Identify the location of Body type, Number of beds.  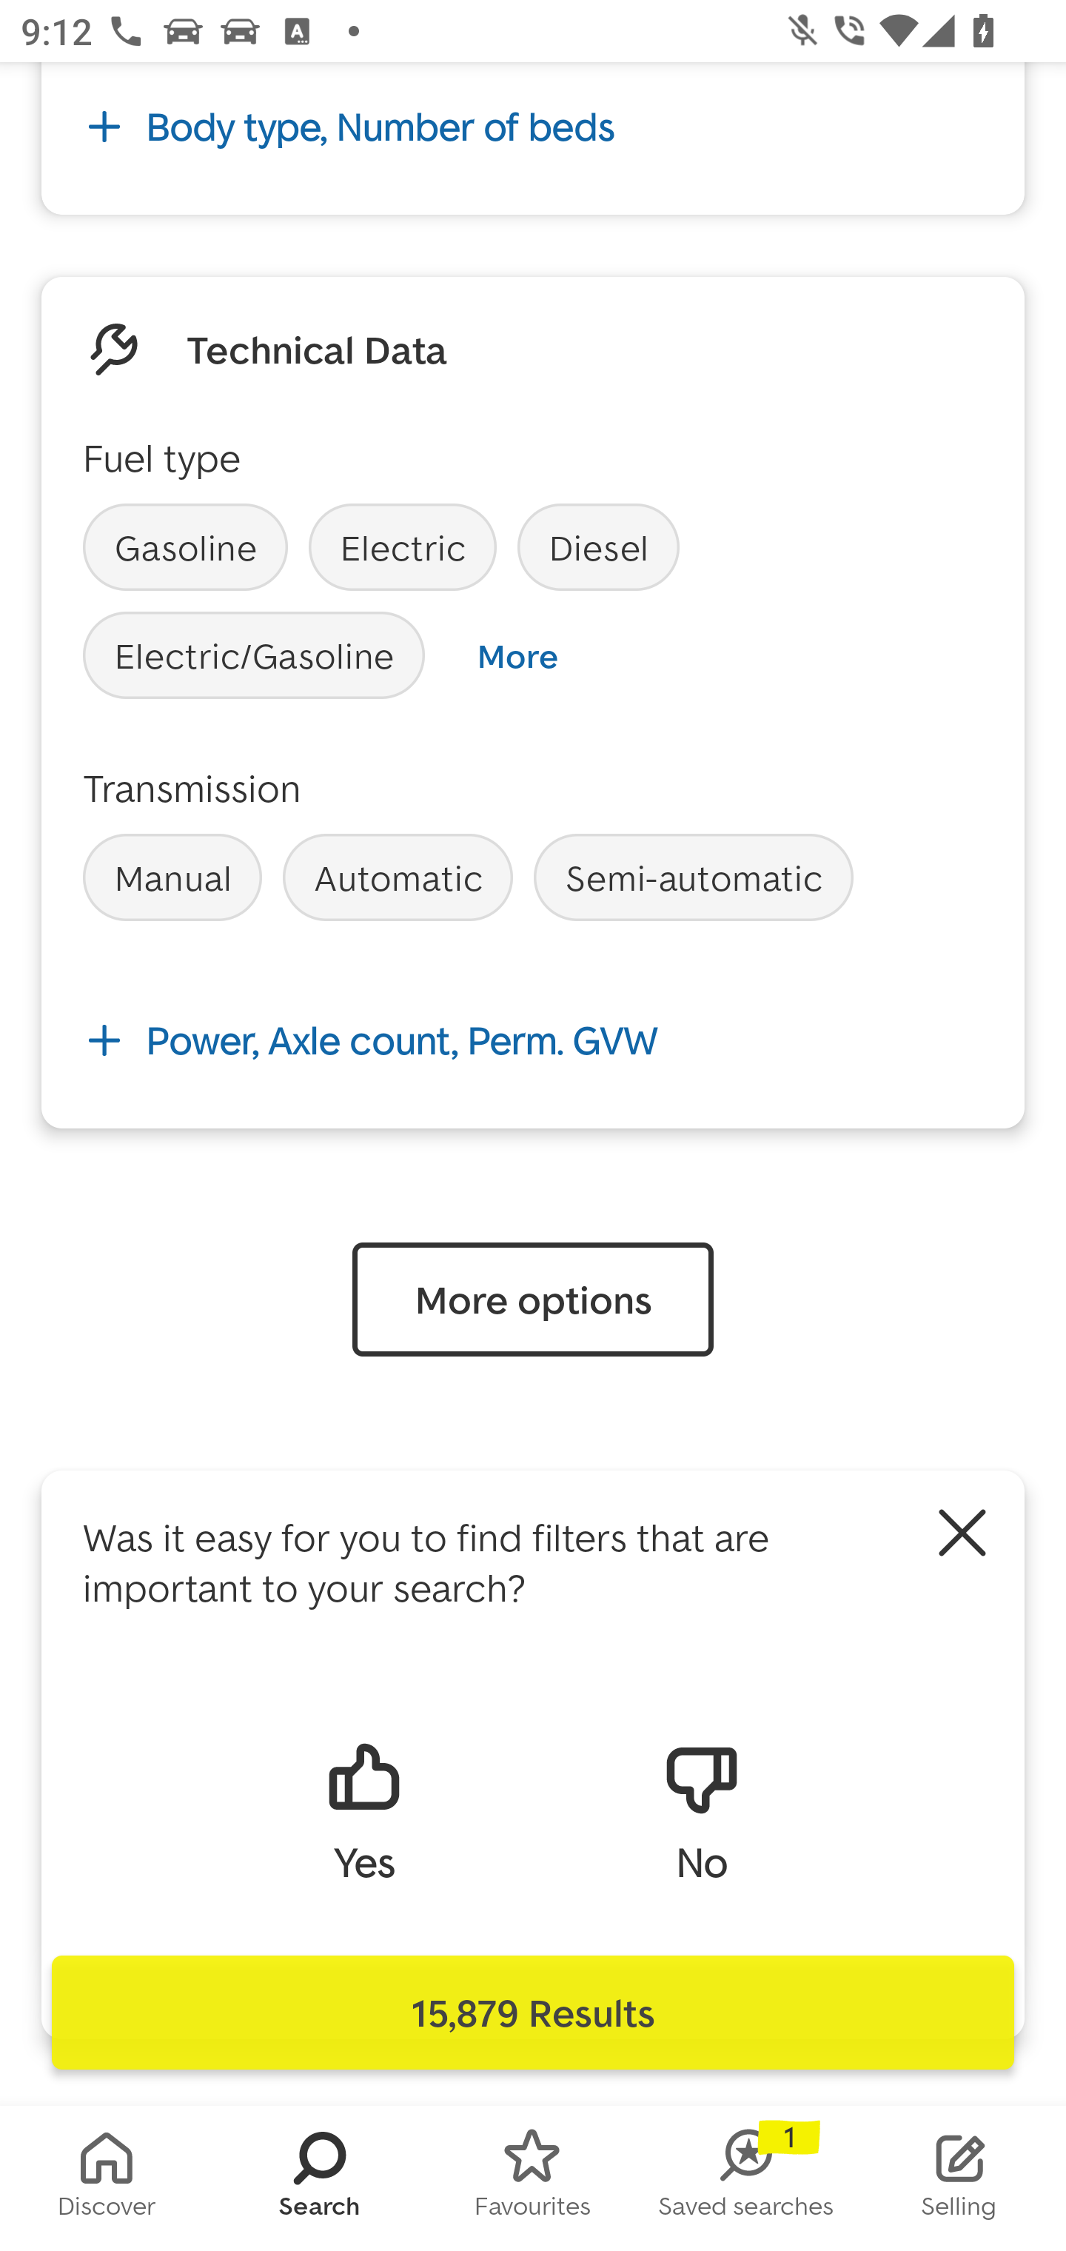
(533, 127).